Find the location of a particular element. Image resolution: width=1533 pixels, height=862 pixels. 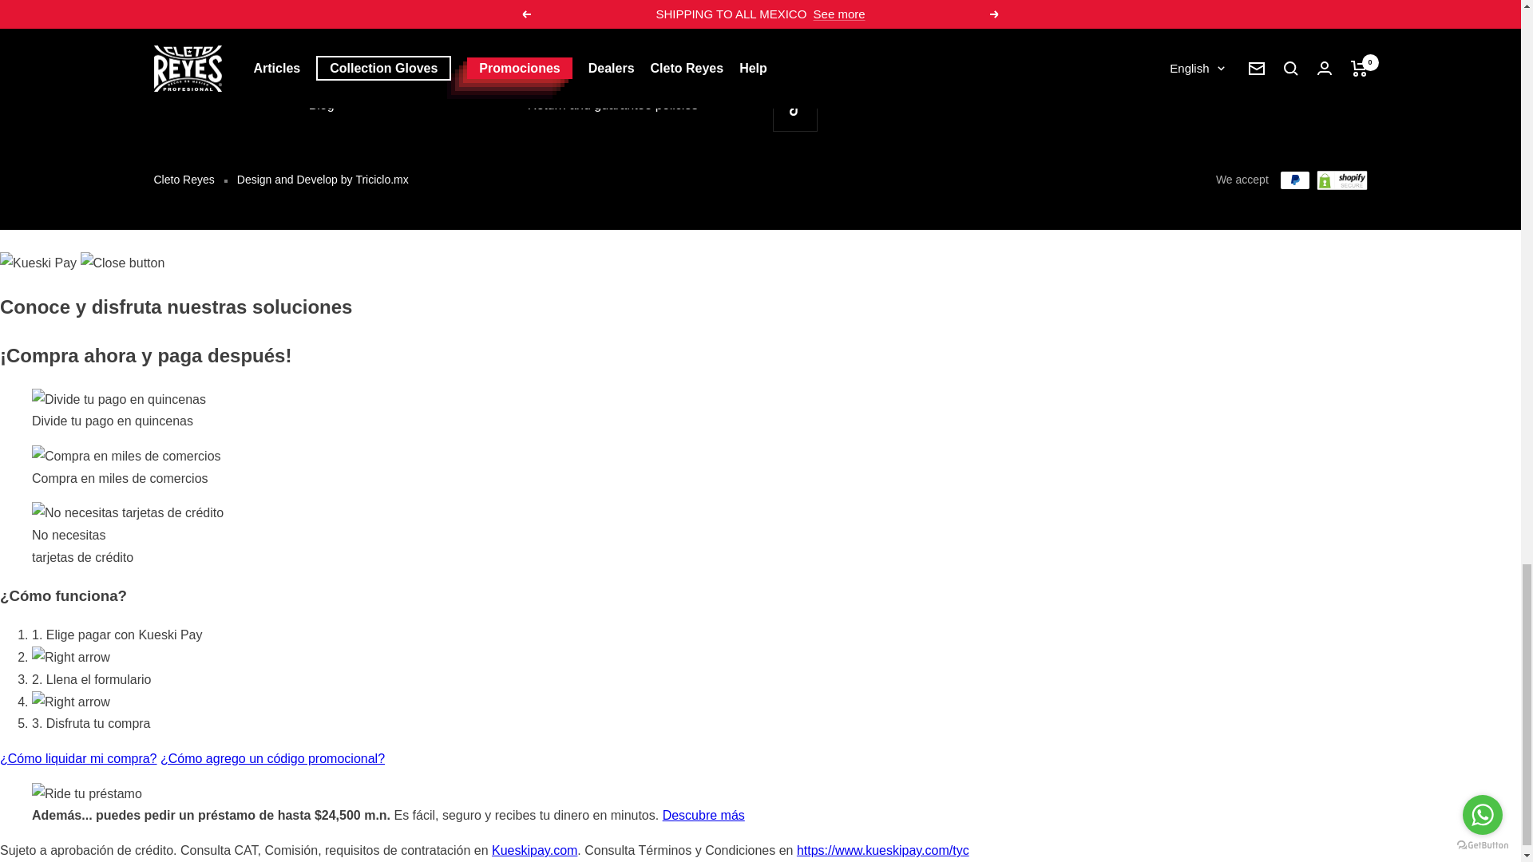

Terms and Conditions is located at coordinates (589, 4).